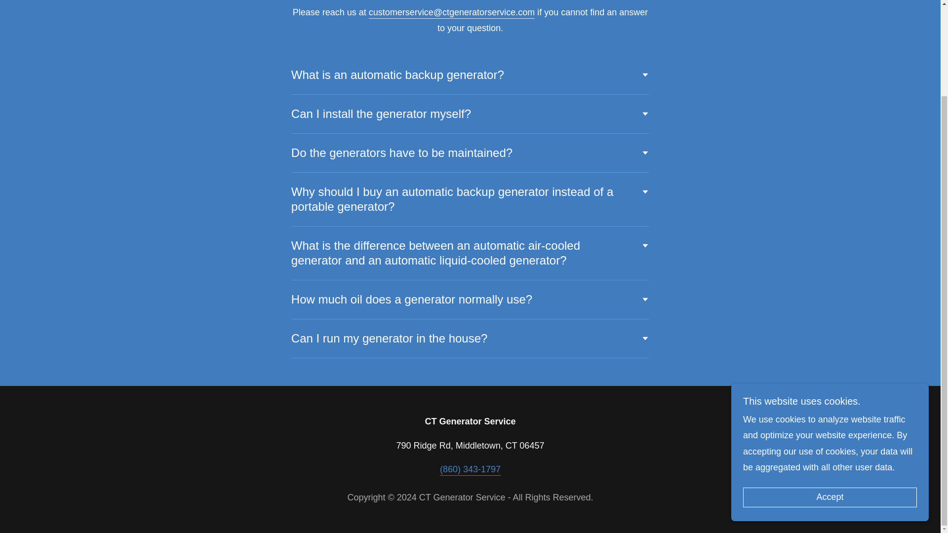 This screenshot has height=533, width=948. Describe the element at coordinates (470, 75) in the screenshot. I see `What is an automatic backup generator?` at that location.